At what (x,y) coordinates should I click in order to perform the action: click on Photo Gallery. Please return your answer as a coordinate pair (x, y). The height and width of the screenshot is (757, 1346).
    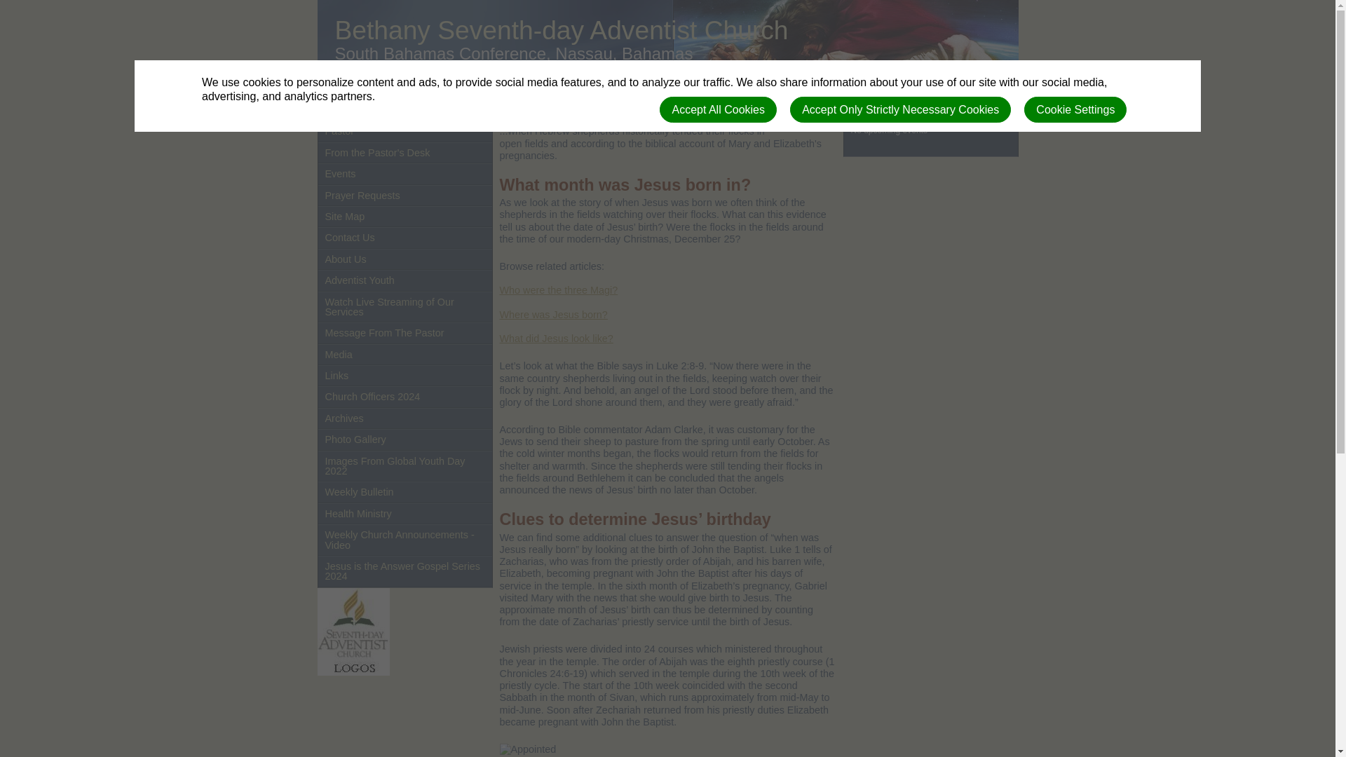
    Looking at the image, I should click on (405, 439).